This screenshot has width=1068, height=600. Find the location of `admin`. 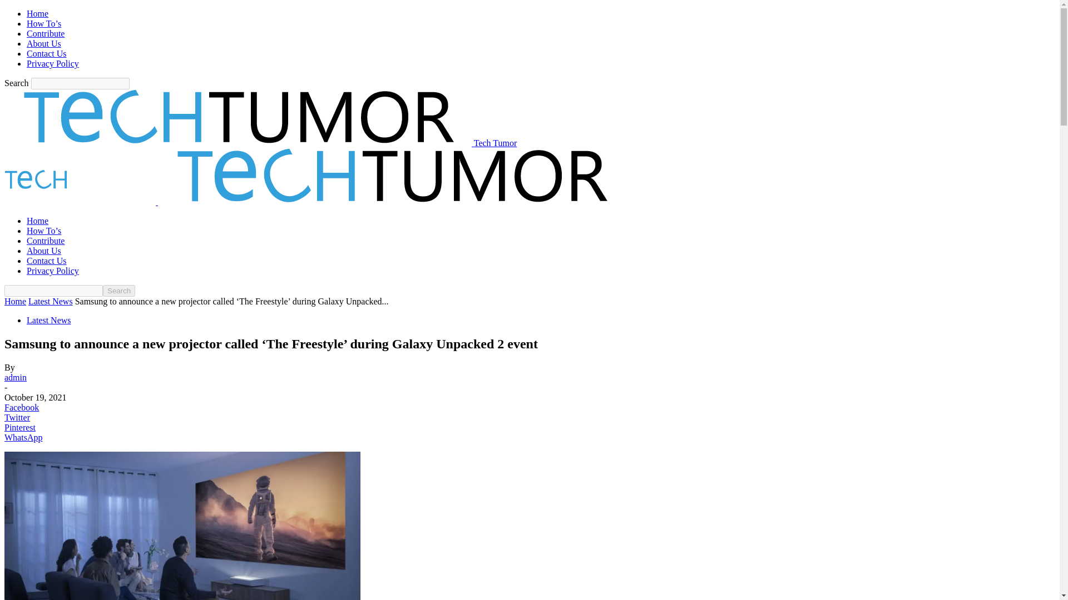

admin is located at coordinates (16, 377).